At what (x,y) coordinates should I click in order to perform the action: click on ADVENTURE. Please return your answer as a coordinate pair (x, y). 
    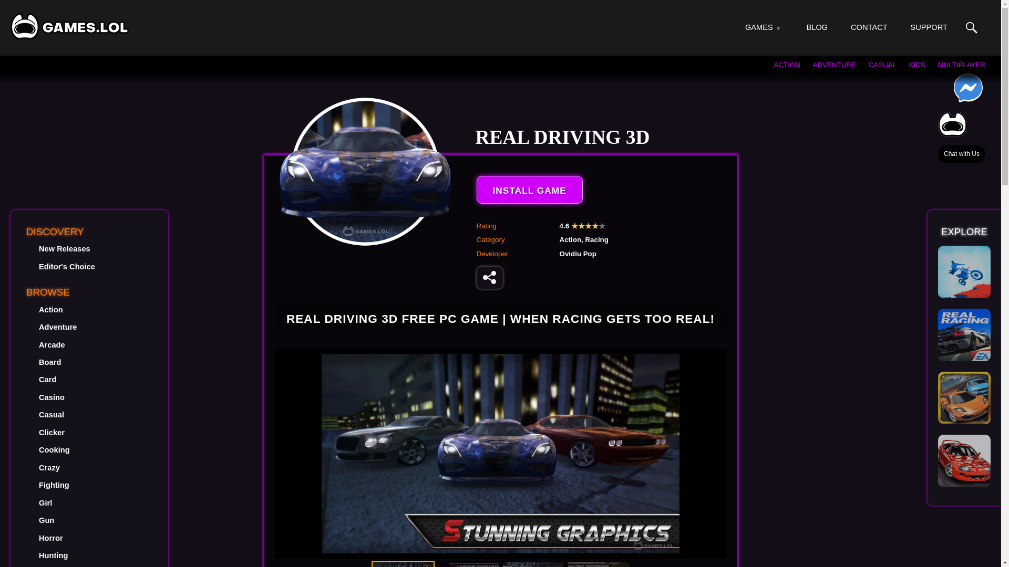
    Looking at the image, I should click on (835, 64).